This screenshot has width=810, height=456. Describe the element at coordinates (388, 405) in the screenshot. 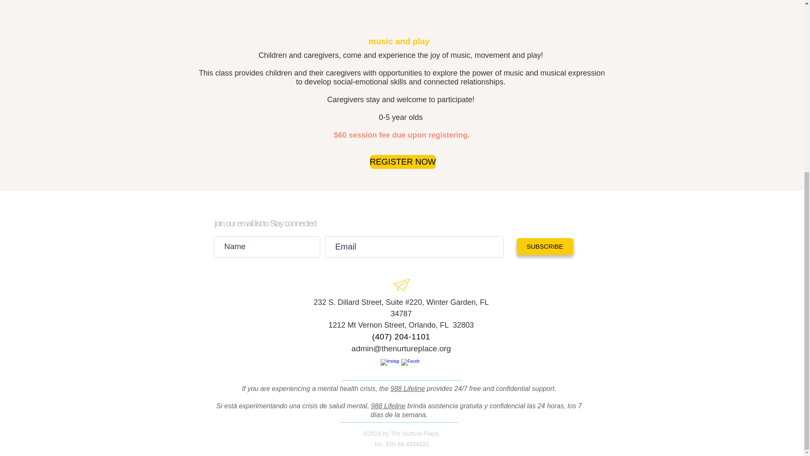

I see `988 Lifeline` at that location.